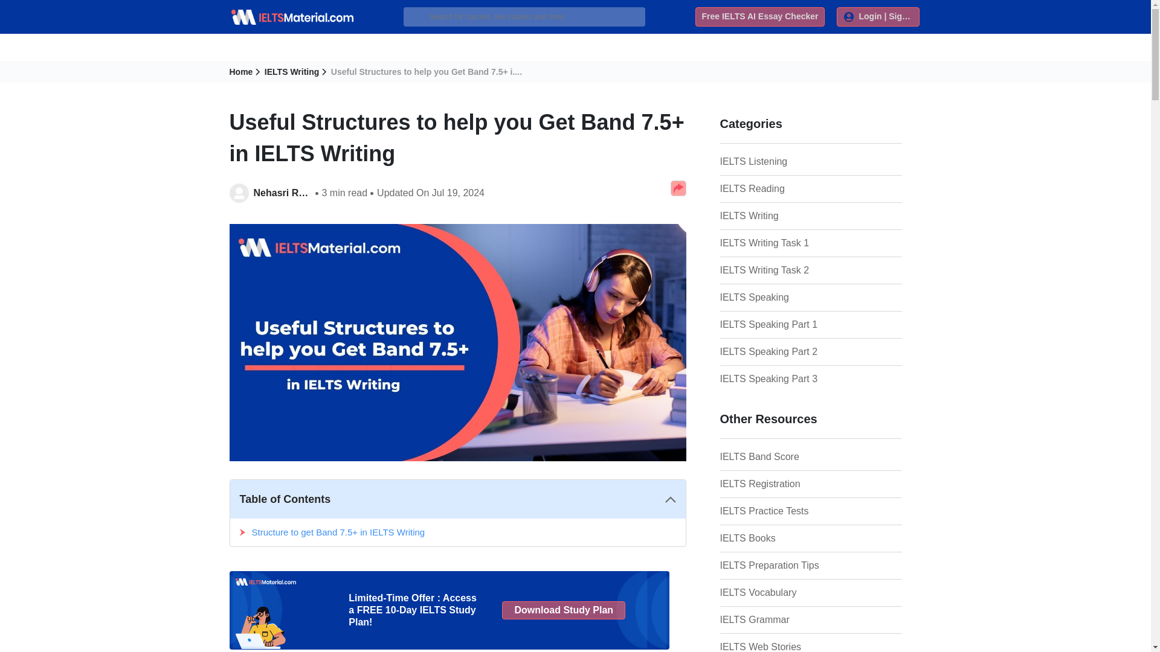 This screenshot has width=1160, height=652. I want to click on IELTS Band Score, so click(780, 456).